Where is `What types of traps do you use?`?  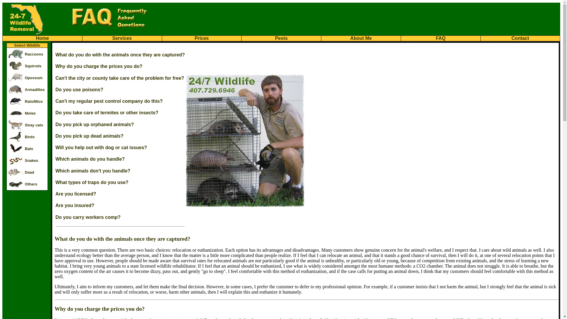
What types of traps do you use? is located at coordinates (92, 183).